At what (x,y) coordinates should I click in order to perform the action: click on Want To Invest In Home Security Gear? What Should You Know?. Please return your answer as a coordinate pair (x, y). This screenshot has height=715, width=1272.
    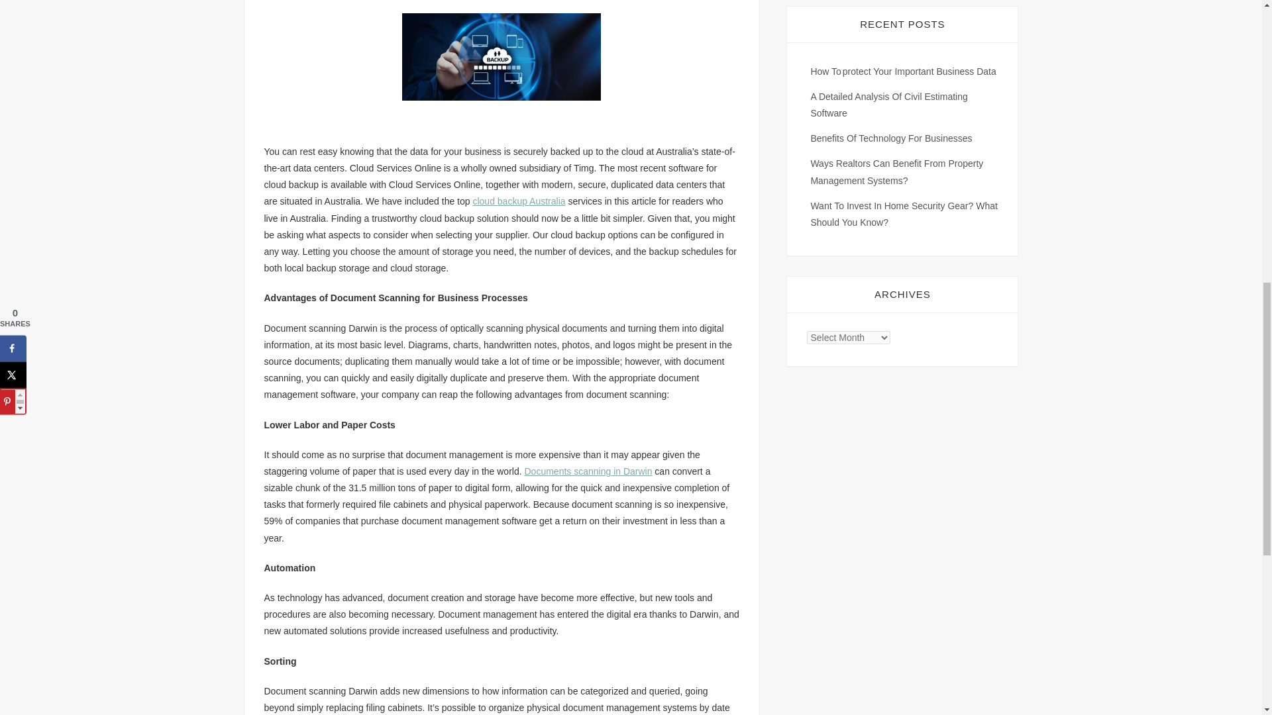
    Looking at the image, I should click on (904, 215).